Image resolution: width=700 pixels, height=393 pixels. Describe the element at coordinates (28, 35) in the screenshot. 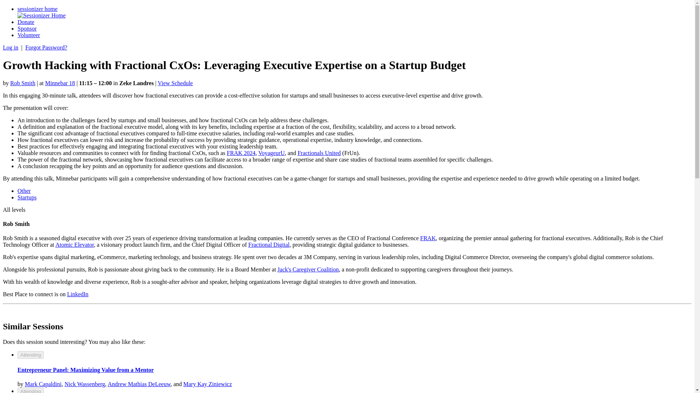

I see `Volunteer` at that location.